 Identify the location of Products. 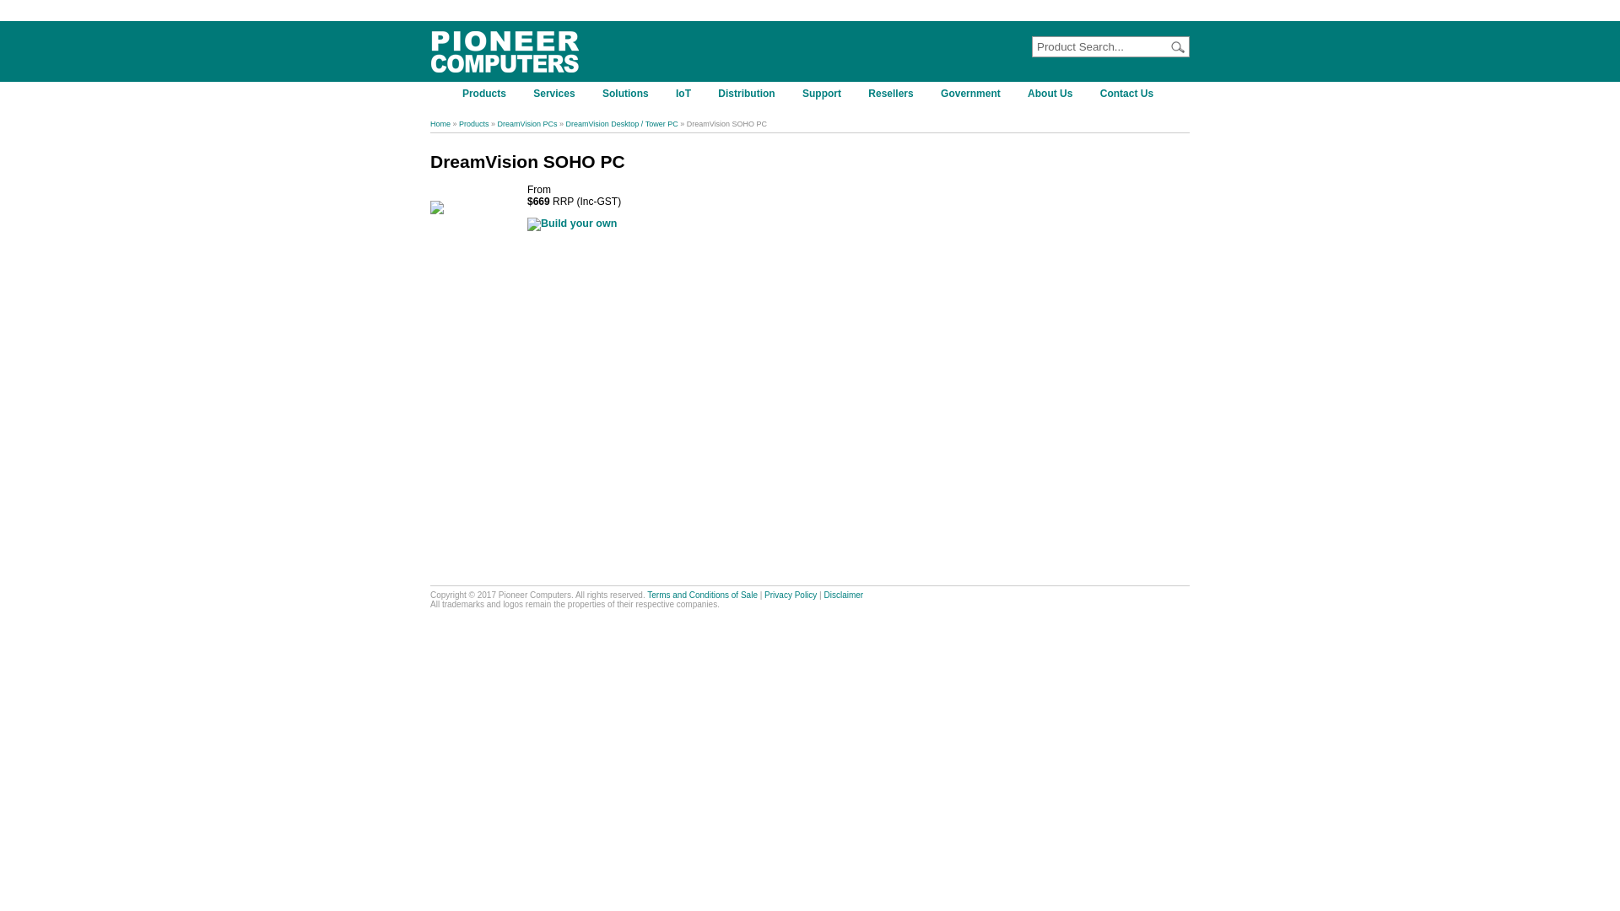
(486, 93).